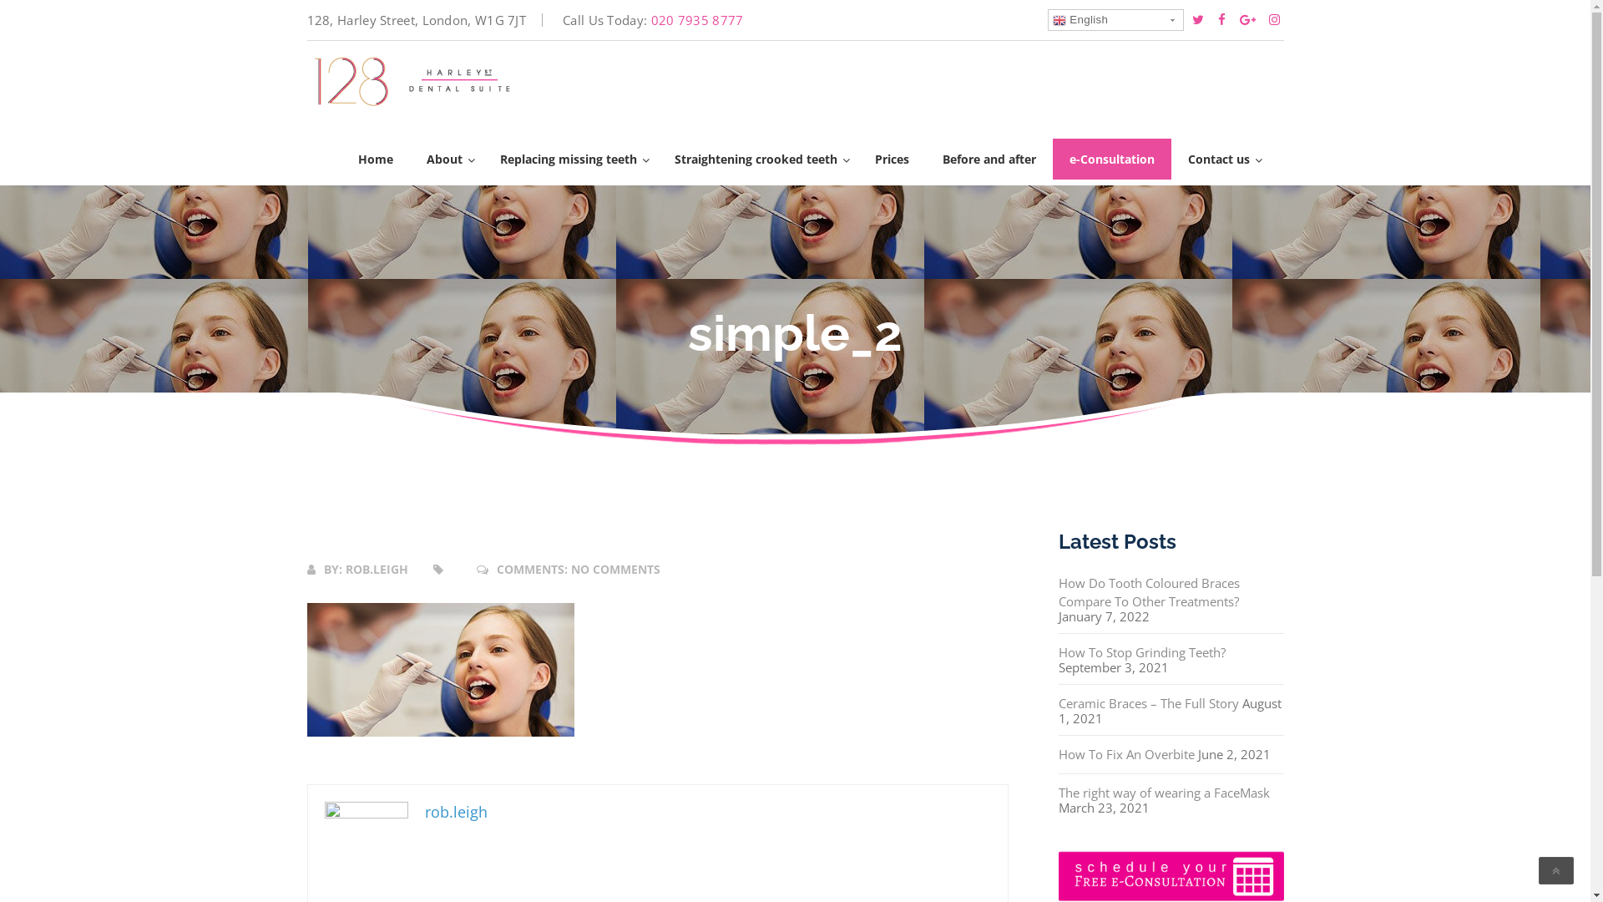 This screenshot has width=1603, height=902. Describe the element at coordinates (616, 570) in the screenshot. I see `NO COMMENTS` at that location.